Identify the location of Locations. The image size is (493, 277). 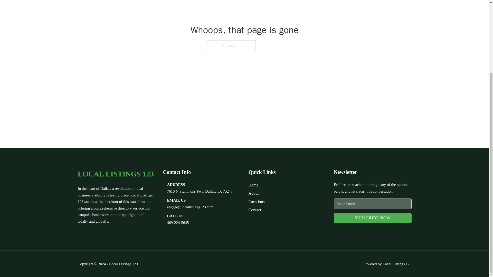
(257, 202).